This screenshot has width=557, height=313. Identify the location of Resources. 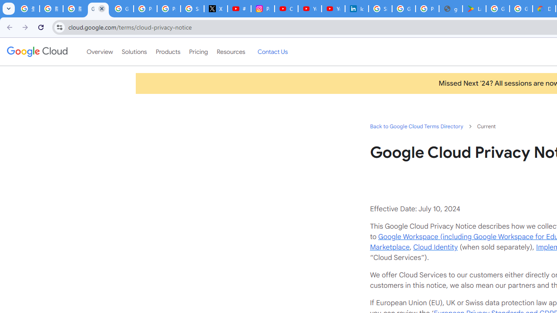
(231, 52).